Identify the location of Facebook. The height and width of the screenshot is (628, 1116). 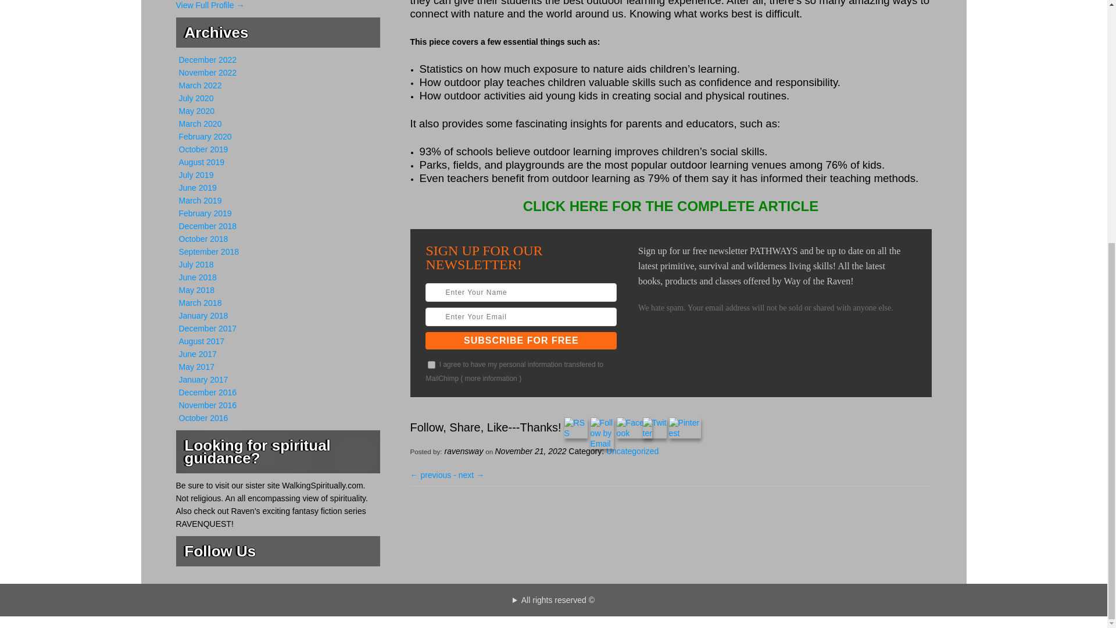
(634, 428).